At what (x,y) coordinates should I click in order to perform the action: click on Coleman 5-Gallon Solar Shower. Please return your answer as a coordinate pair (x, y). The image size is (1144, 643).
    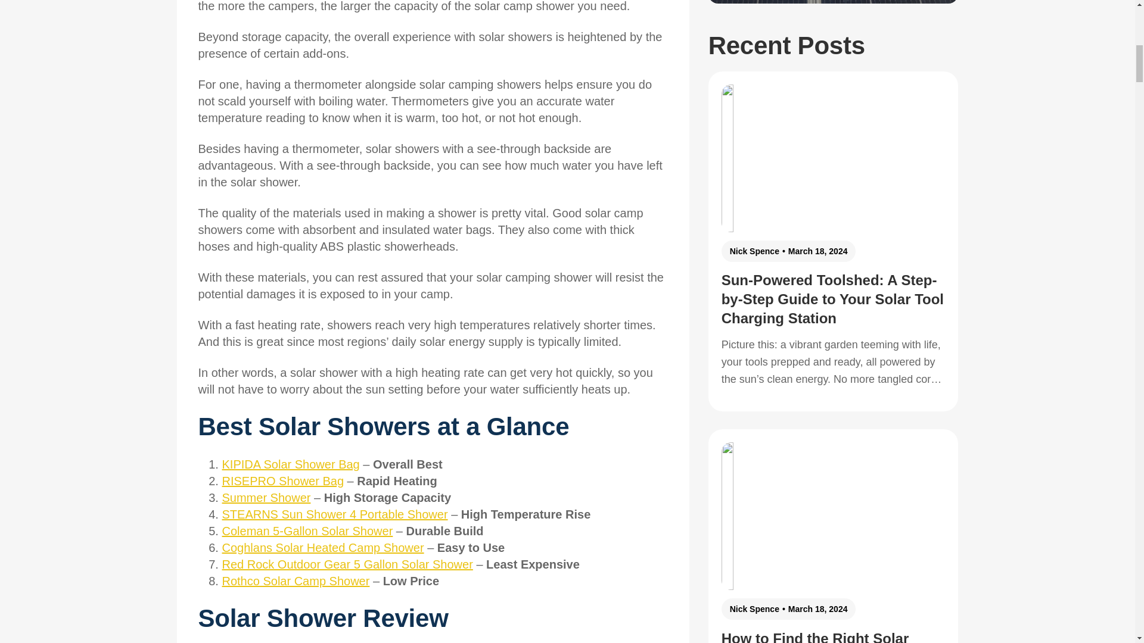
    Looking at the image, I should click on (307, 531).